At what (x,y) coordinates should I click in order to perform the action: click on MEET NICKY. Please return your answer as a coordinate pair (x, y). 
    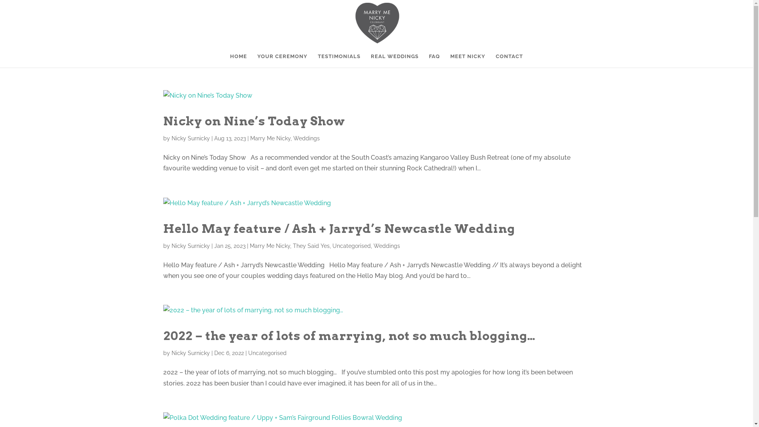
    Looking at the image, I should click on (468, 61).